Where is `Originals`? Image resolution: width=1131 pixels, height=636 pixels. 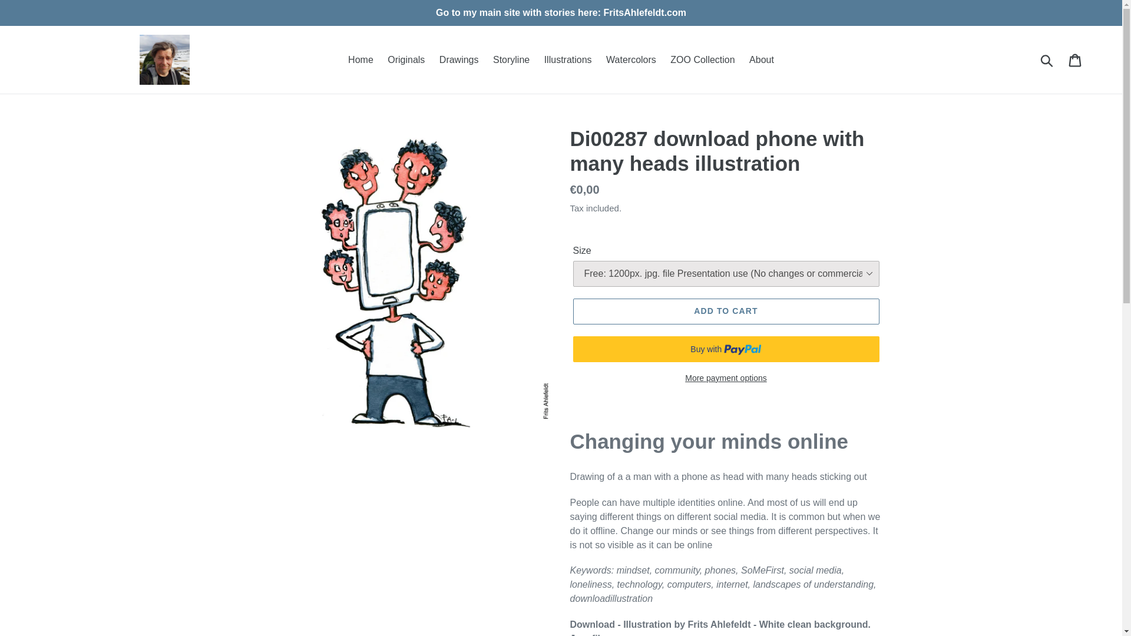 Originals is located at coordinates (406, 59).